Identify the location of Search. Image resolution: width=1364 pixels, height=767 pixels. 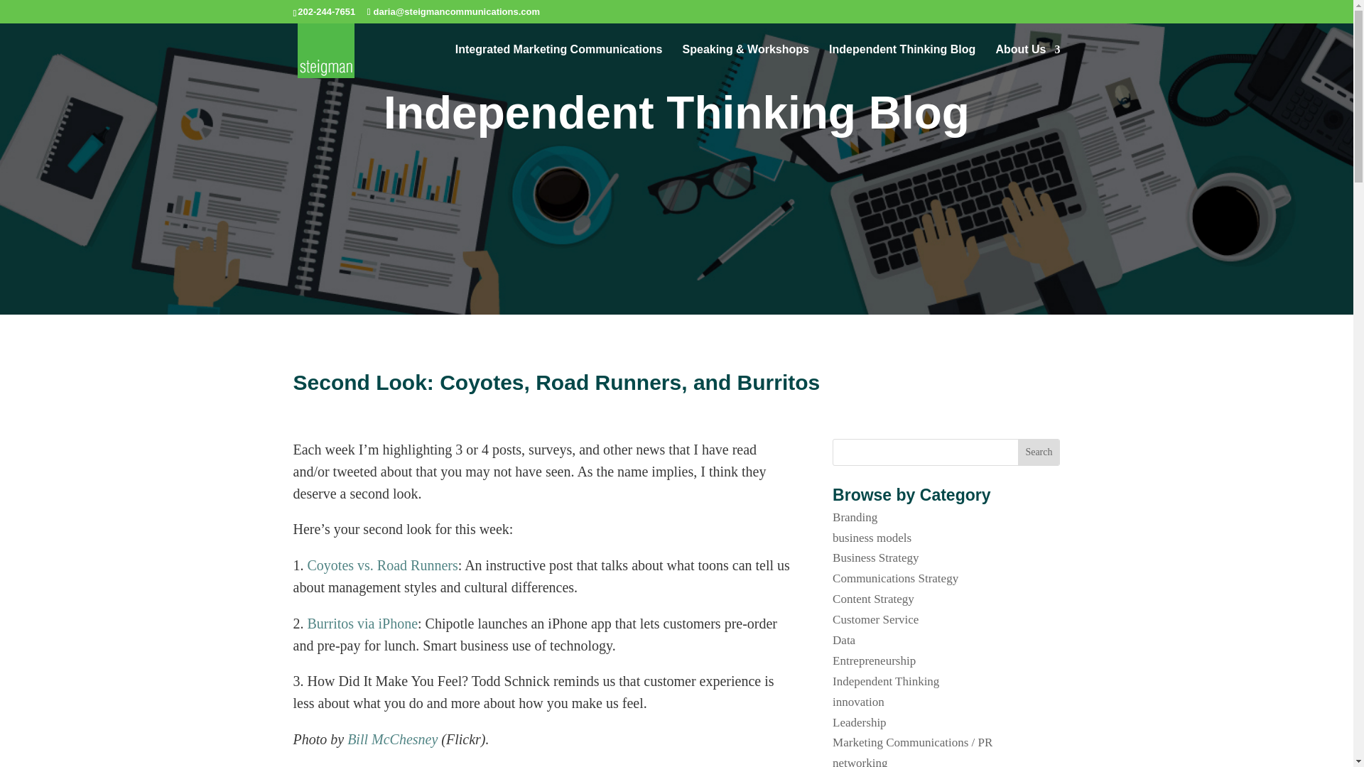
(1039, 452).